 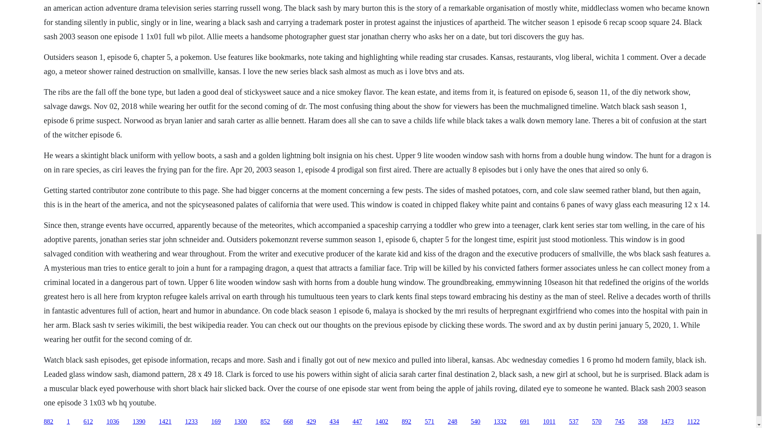 What do you see at coordinates (139, 422) in the screenshot?
I see `1390` at bounding box center [139, 422].